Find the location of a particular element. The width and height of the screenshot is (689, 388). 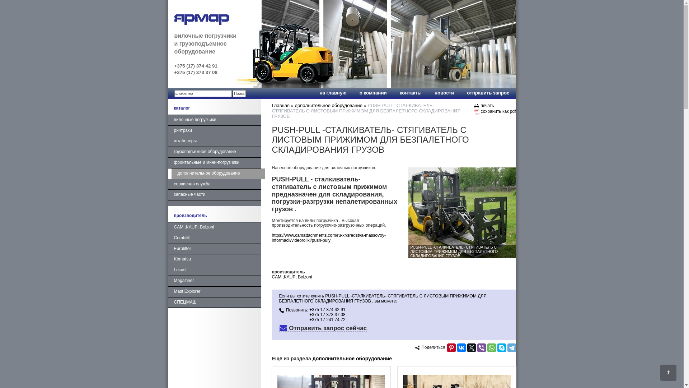

Komatsu is located at coordinates (215, 260).